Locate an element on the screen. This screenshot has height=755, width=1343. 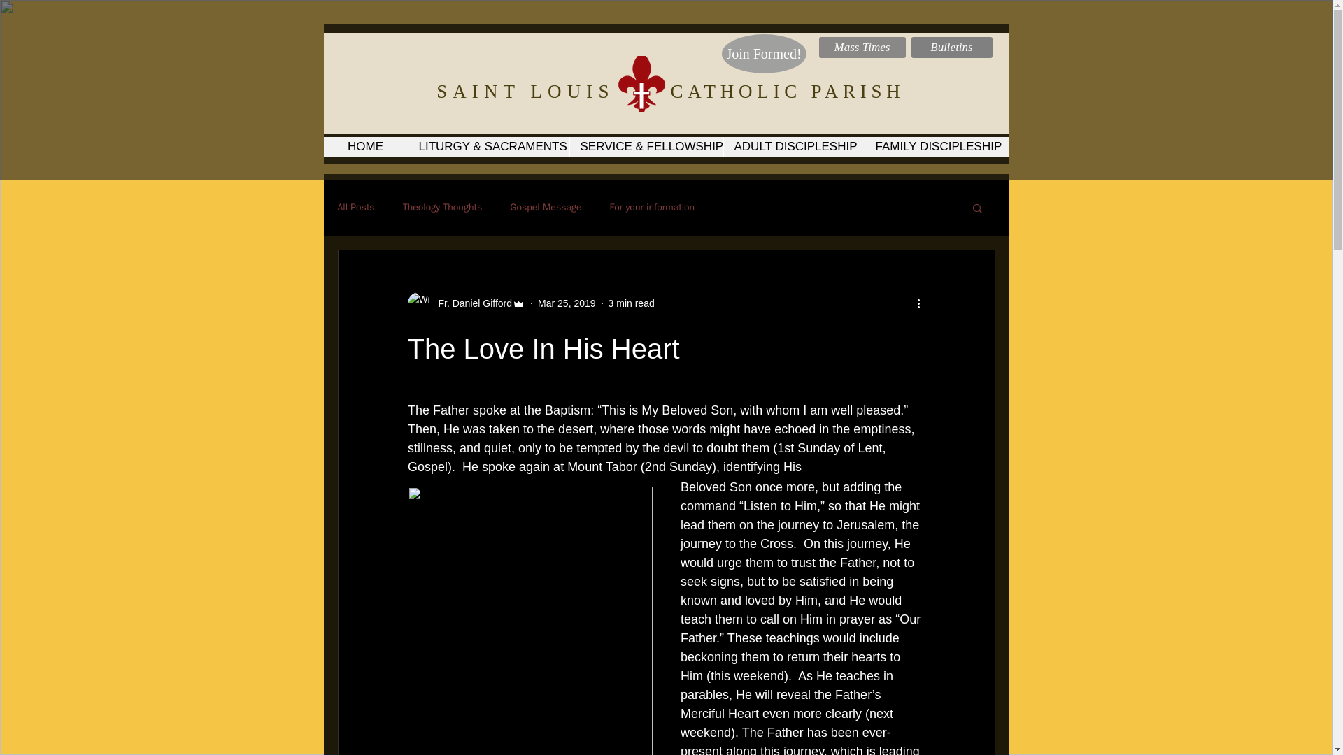
Theology Thoughts is located at coordinates (442, 207).